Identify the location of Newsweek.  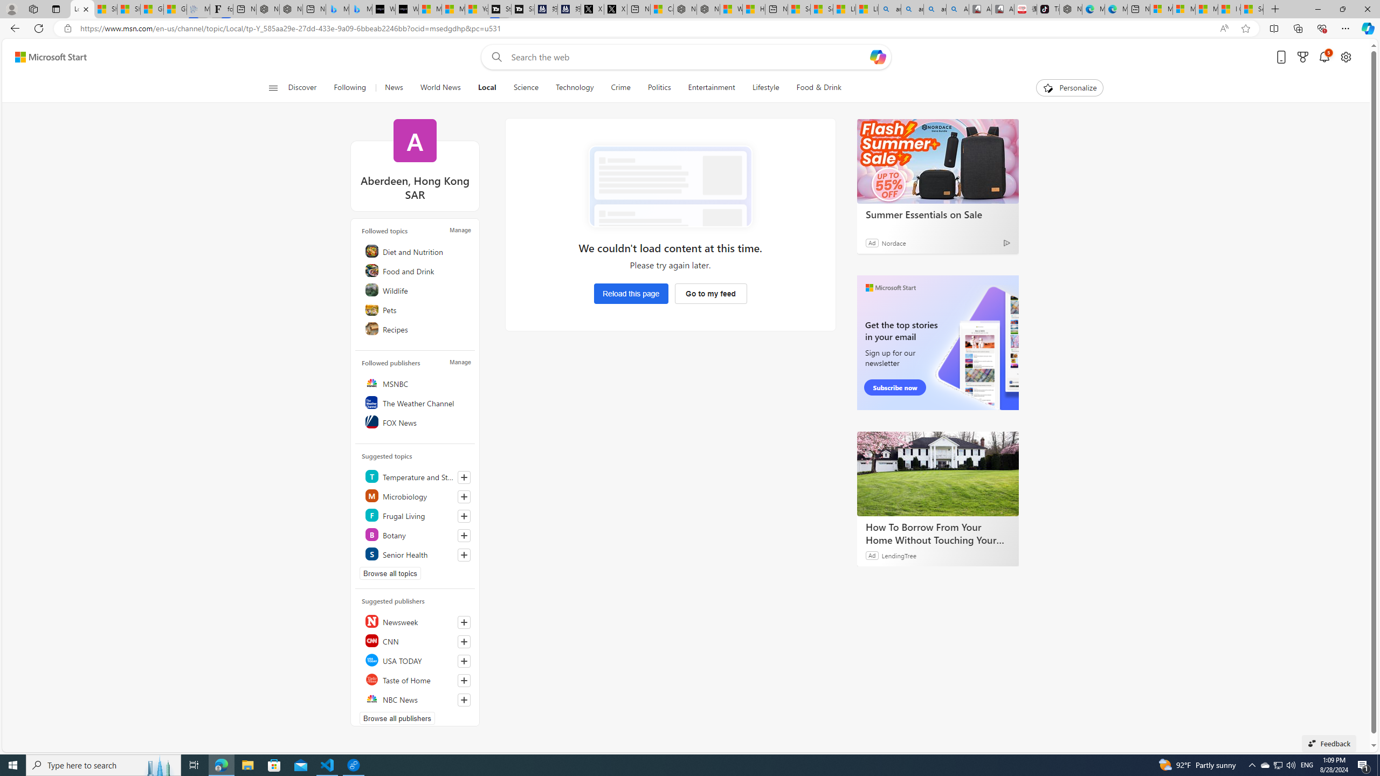
(417, 621).